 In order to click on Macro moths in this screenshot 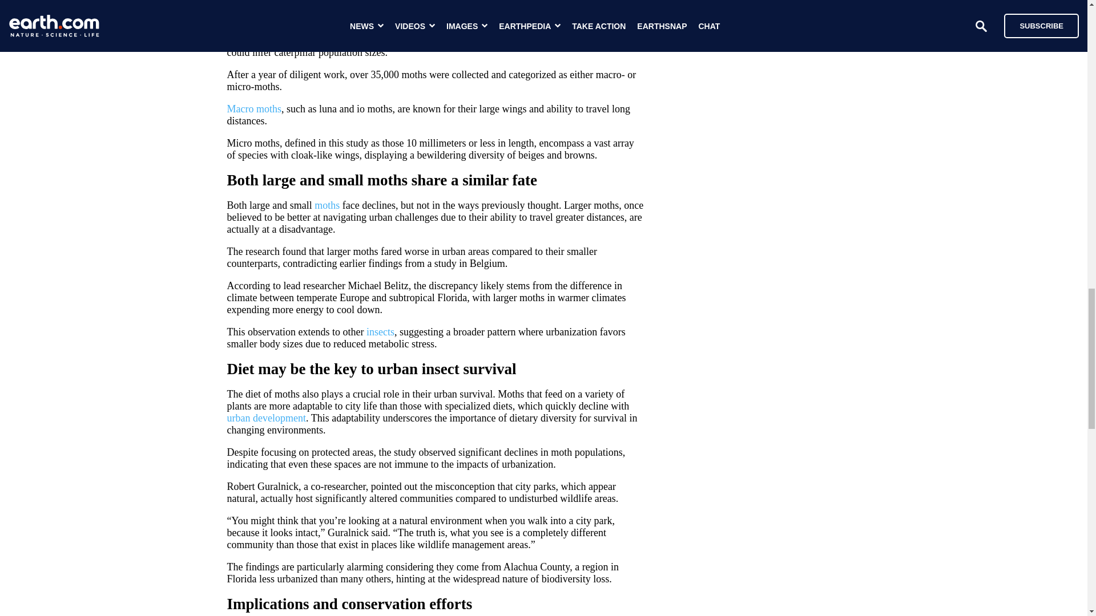, I will do `click(254, 108)`.